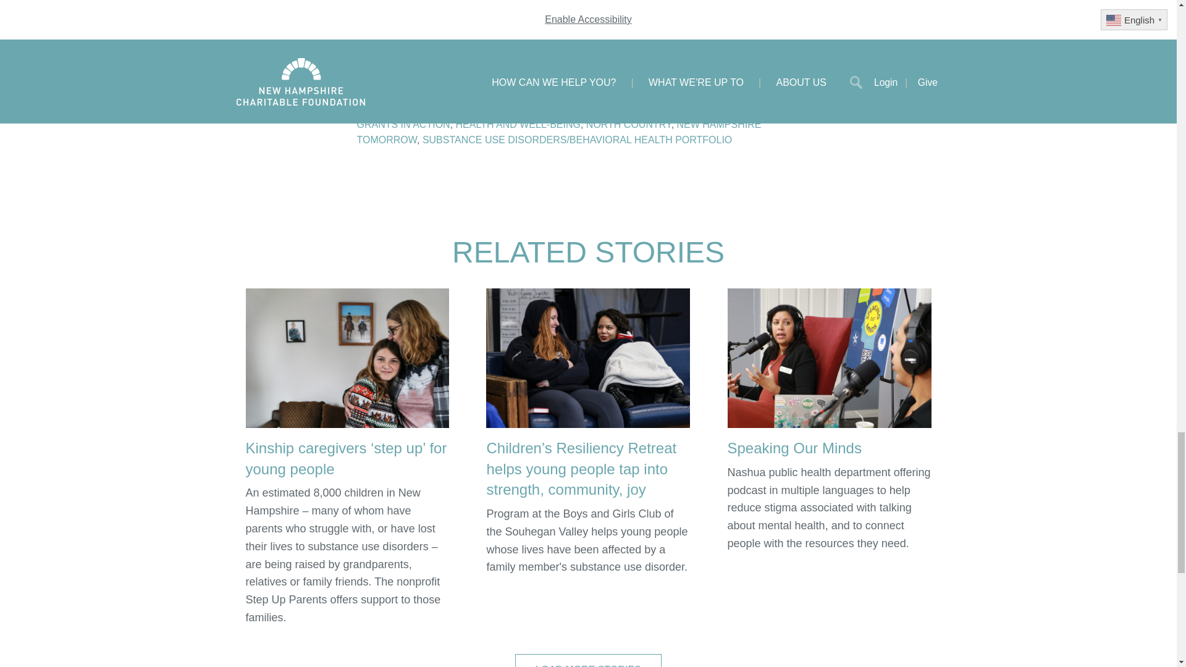 The image size is (1186, 667). Describe the element at coordinates (418, 82) in the screenshot. I see `Twitter` at that location.